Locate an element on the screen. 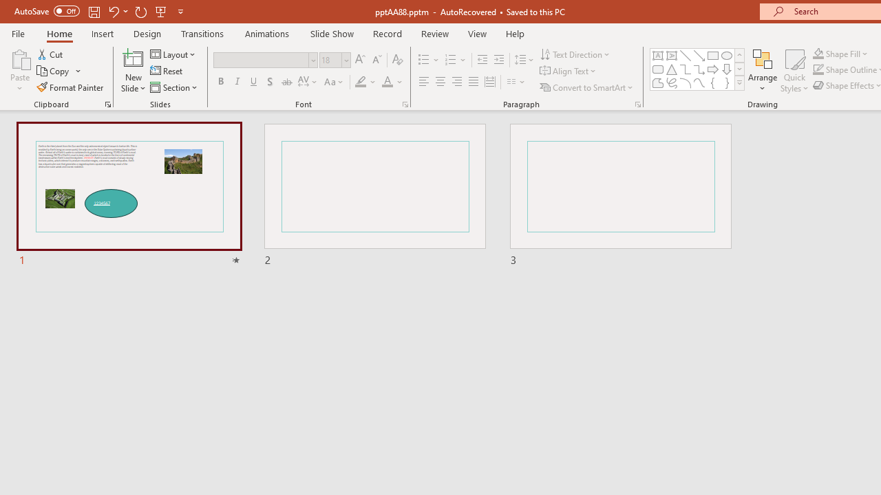 The height and width of the screenshot is (495, 881). Paragraph... is located at coordinates (637, 104).